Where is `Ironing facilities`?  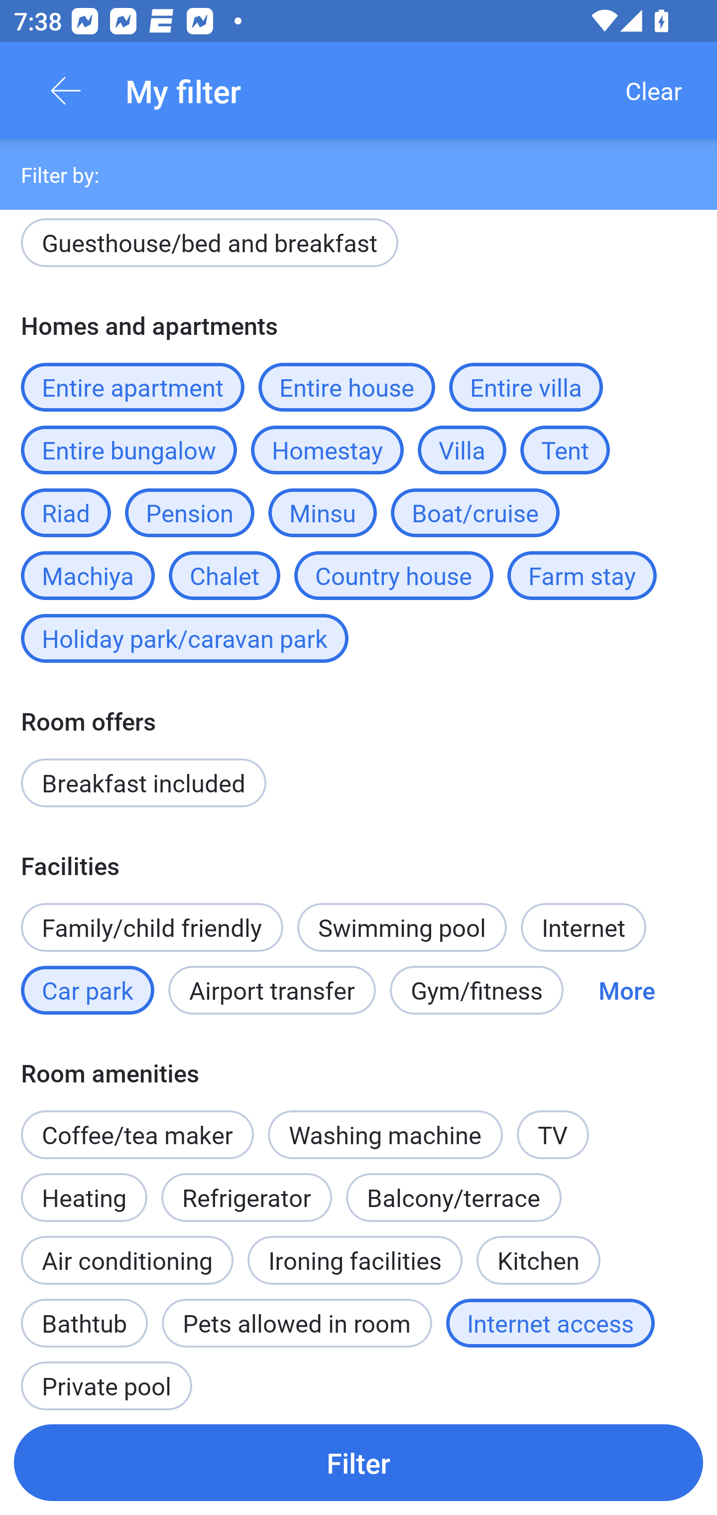
Ironing facilities is located at coordinates (355, 1260).